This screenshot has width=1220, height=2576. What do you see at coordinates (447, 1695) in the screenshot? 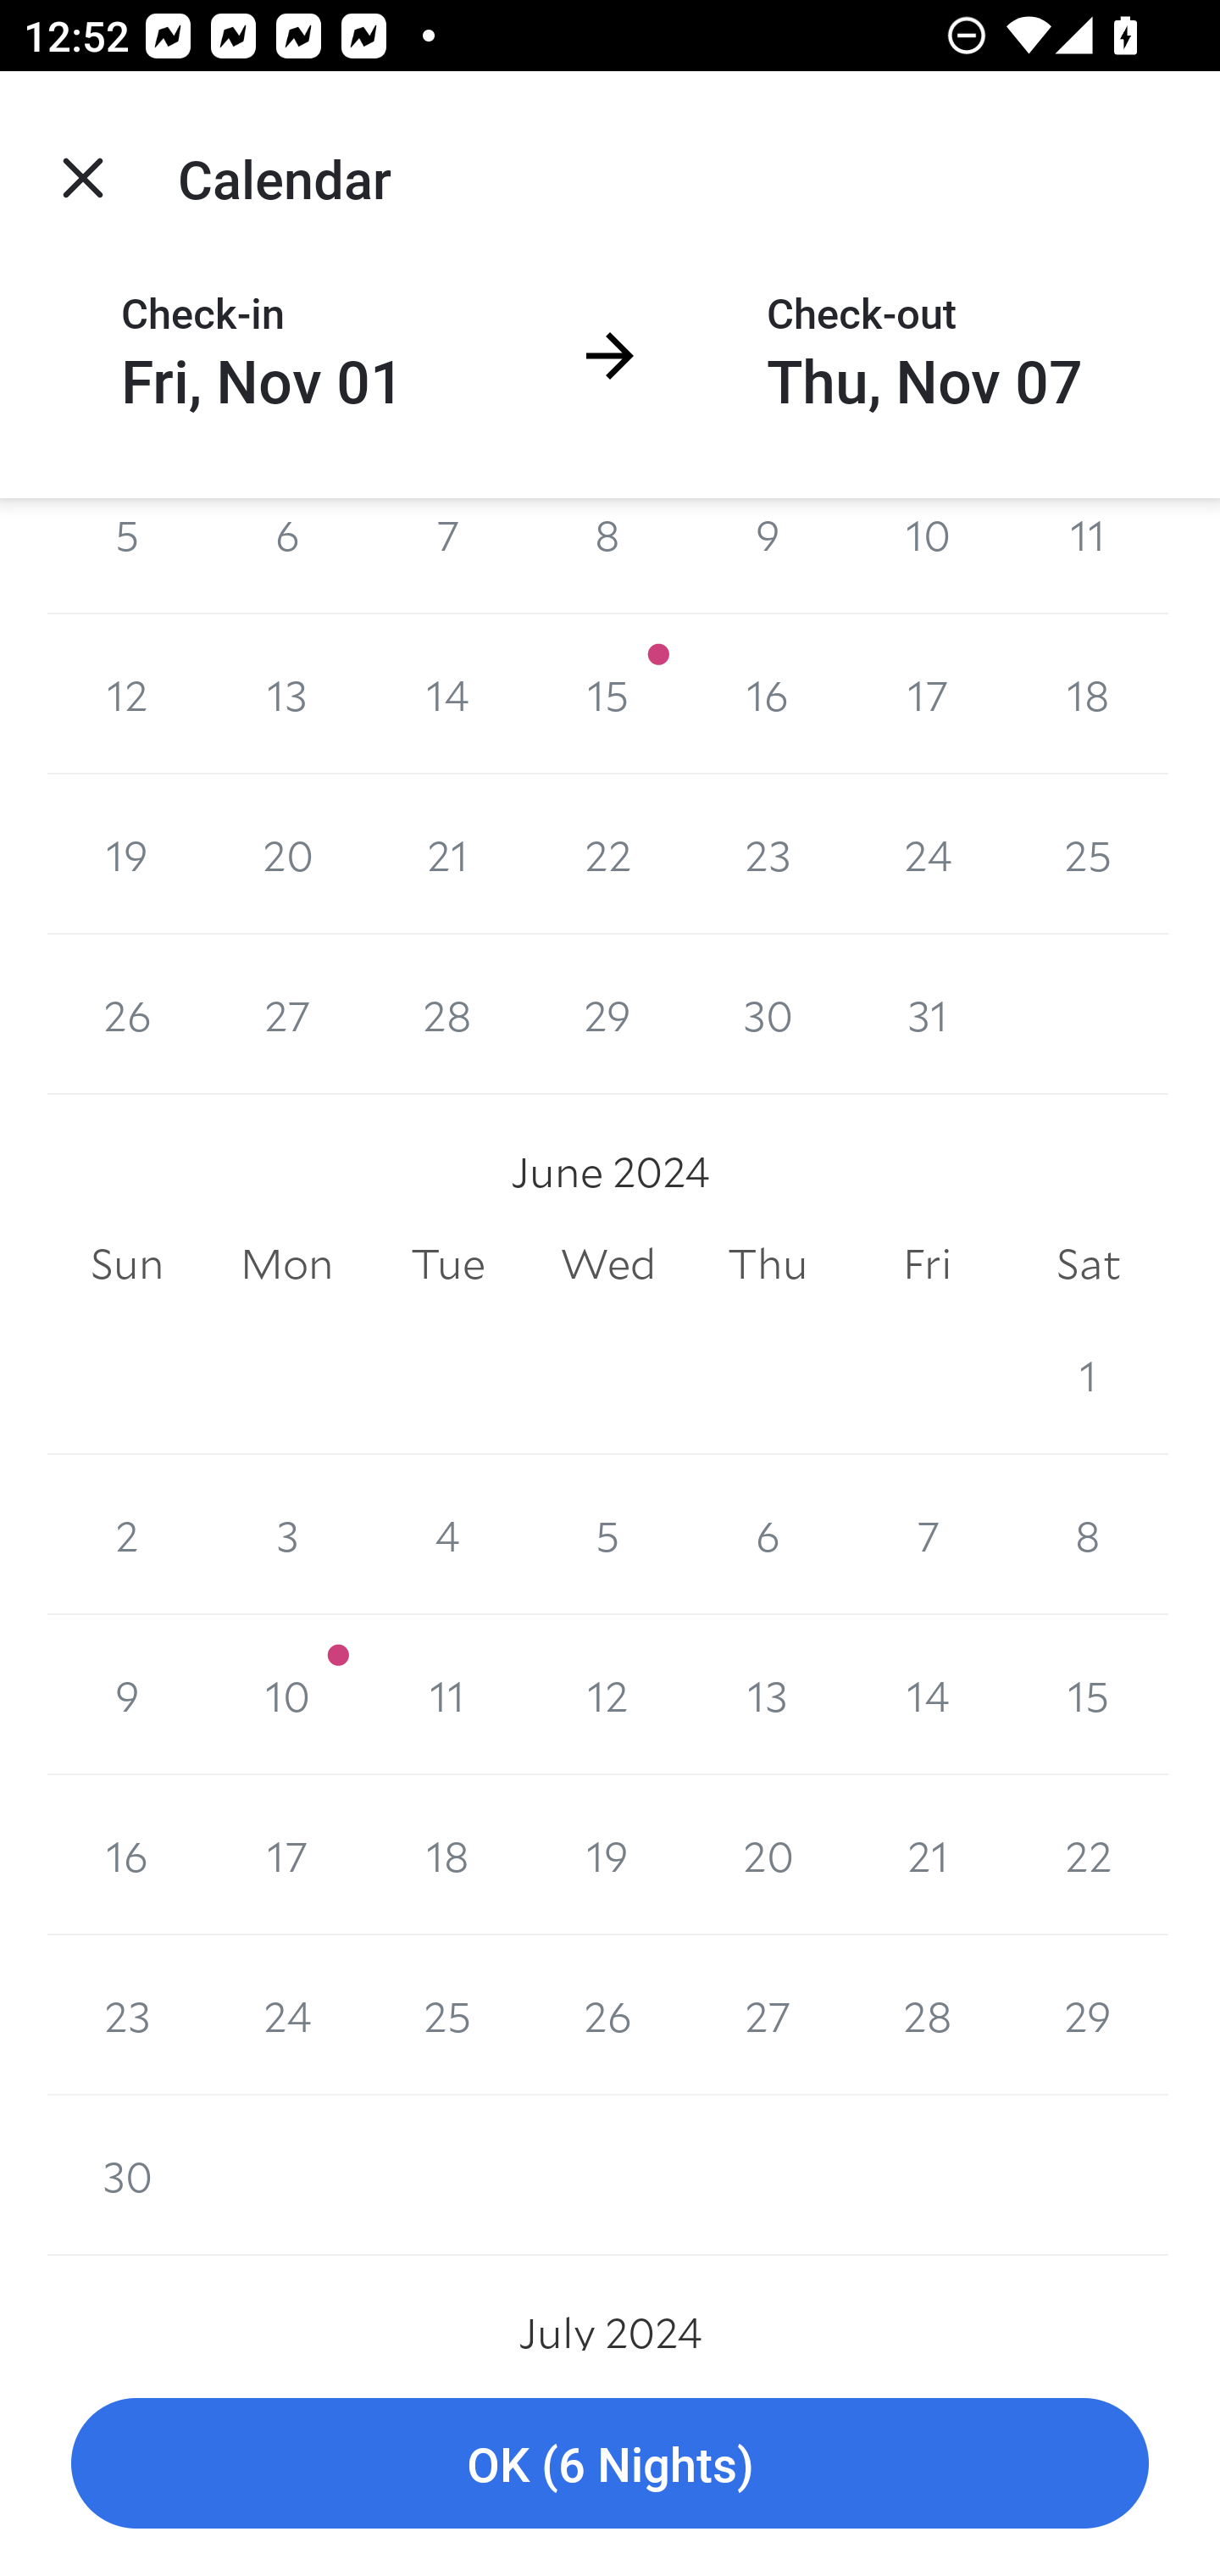
I see `11 11 June 2024` at bounding box center [447, 1695].